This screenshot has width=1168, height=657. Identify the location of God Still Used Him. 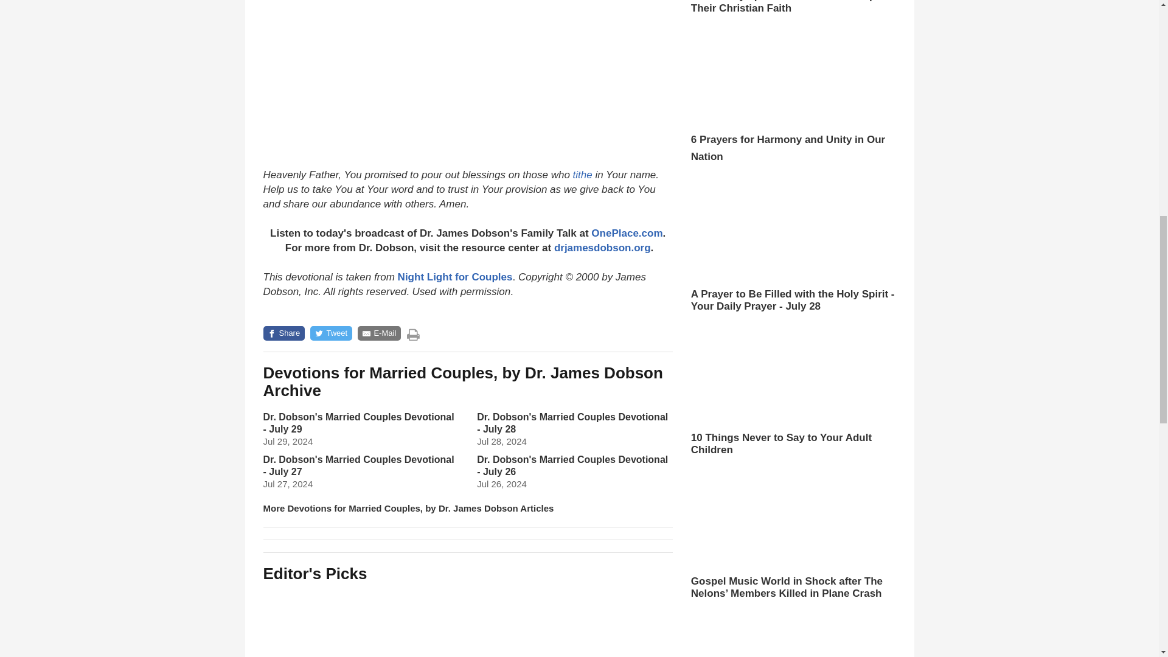
(467, 623).